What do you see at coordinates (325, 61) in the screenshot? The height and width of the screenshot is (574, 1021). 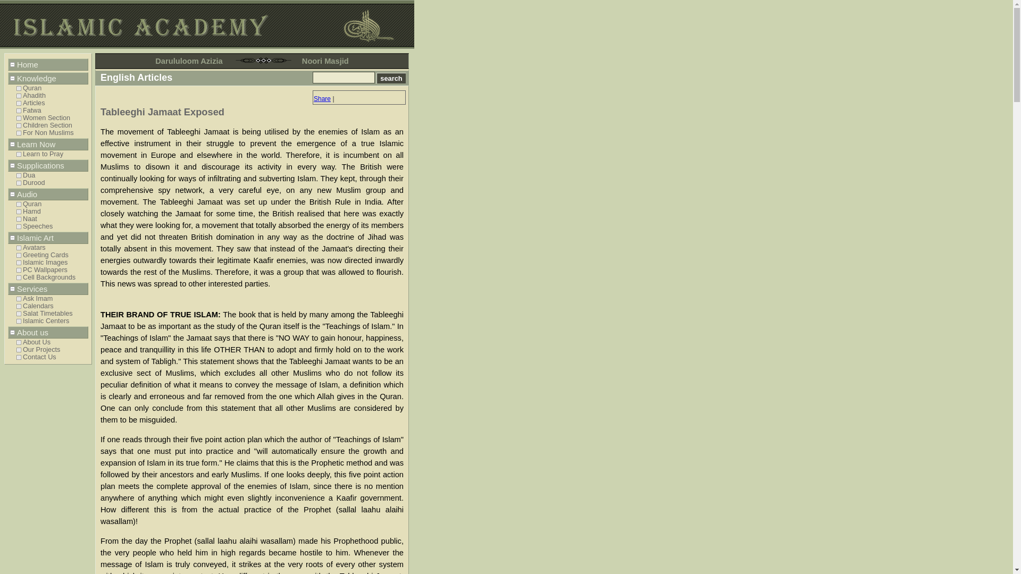 I see `Noori Masjid` at bounding box center [325, 61].